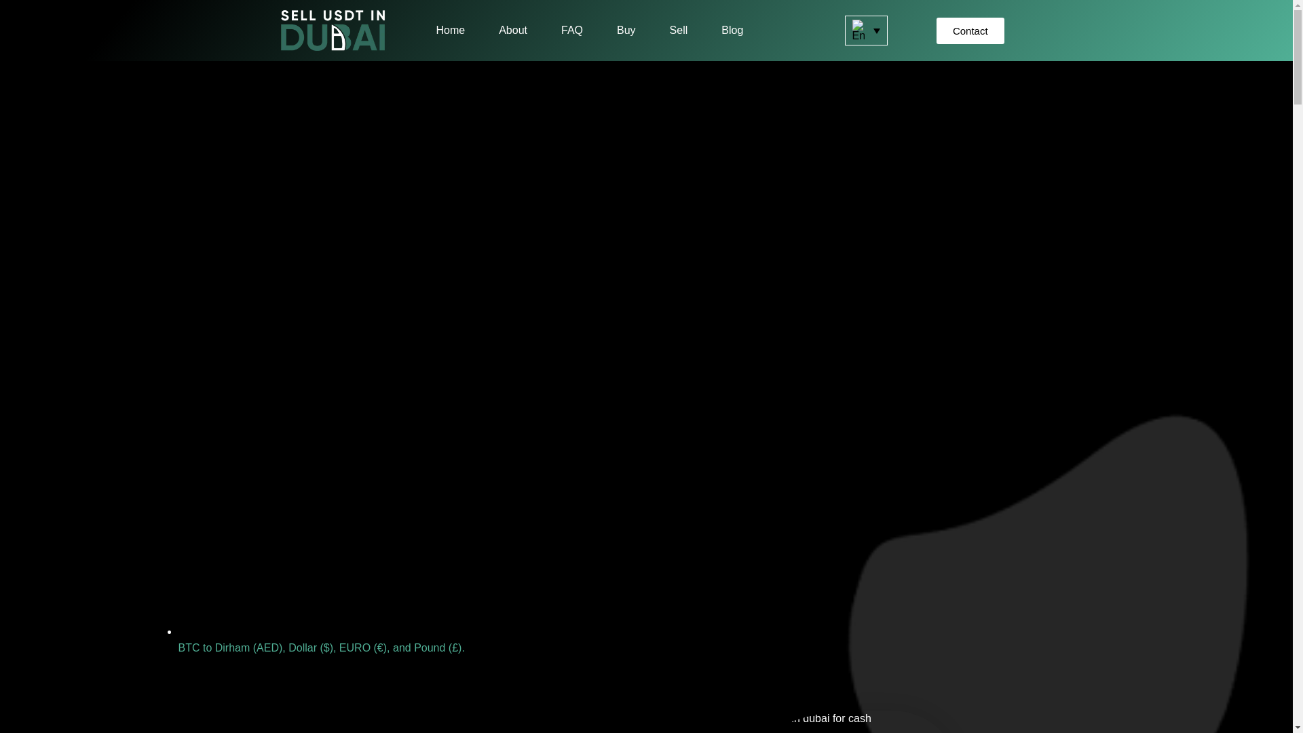 Image resolution: width=1303 pixels, height=733 pixels. Describe the element at coordinates (970, 30) in the screenshot. I see `Contact` at that location.